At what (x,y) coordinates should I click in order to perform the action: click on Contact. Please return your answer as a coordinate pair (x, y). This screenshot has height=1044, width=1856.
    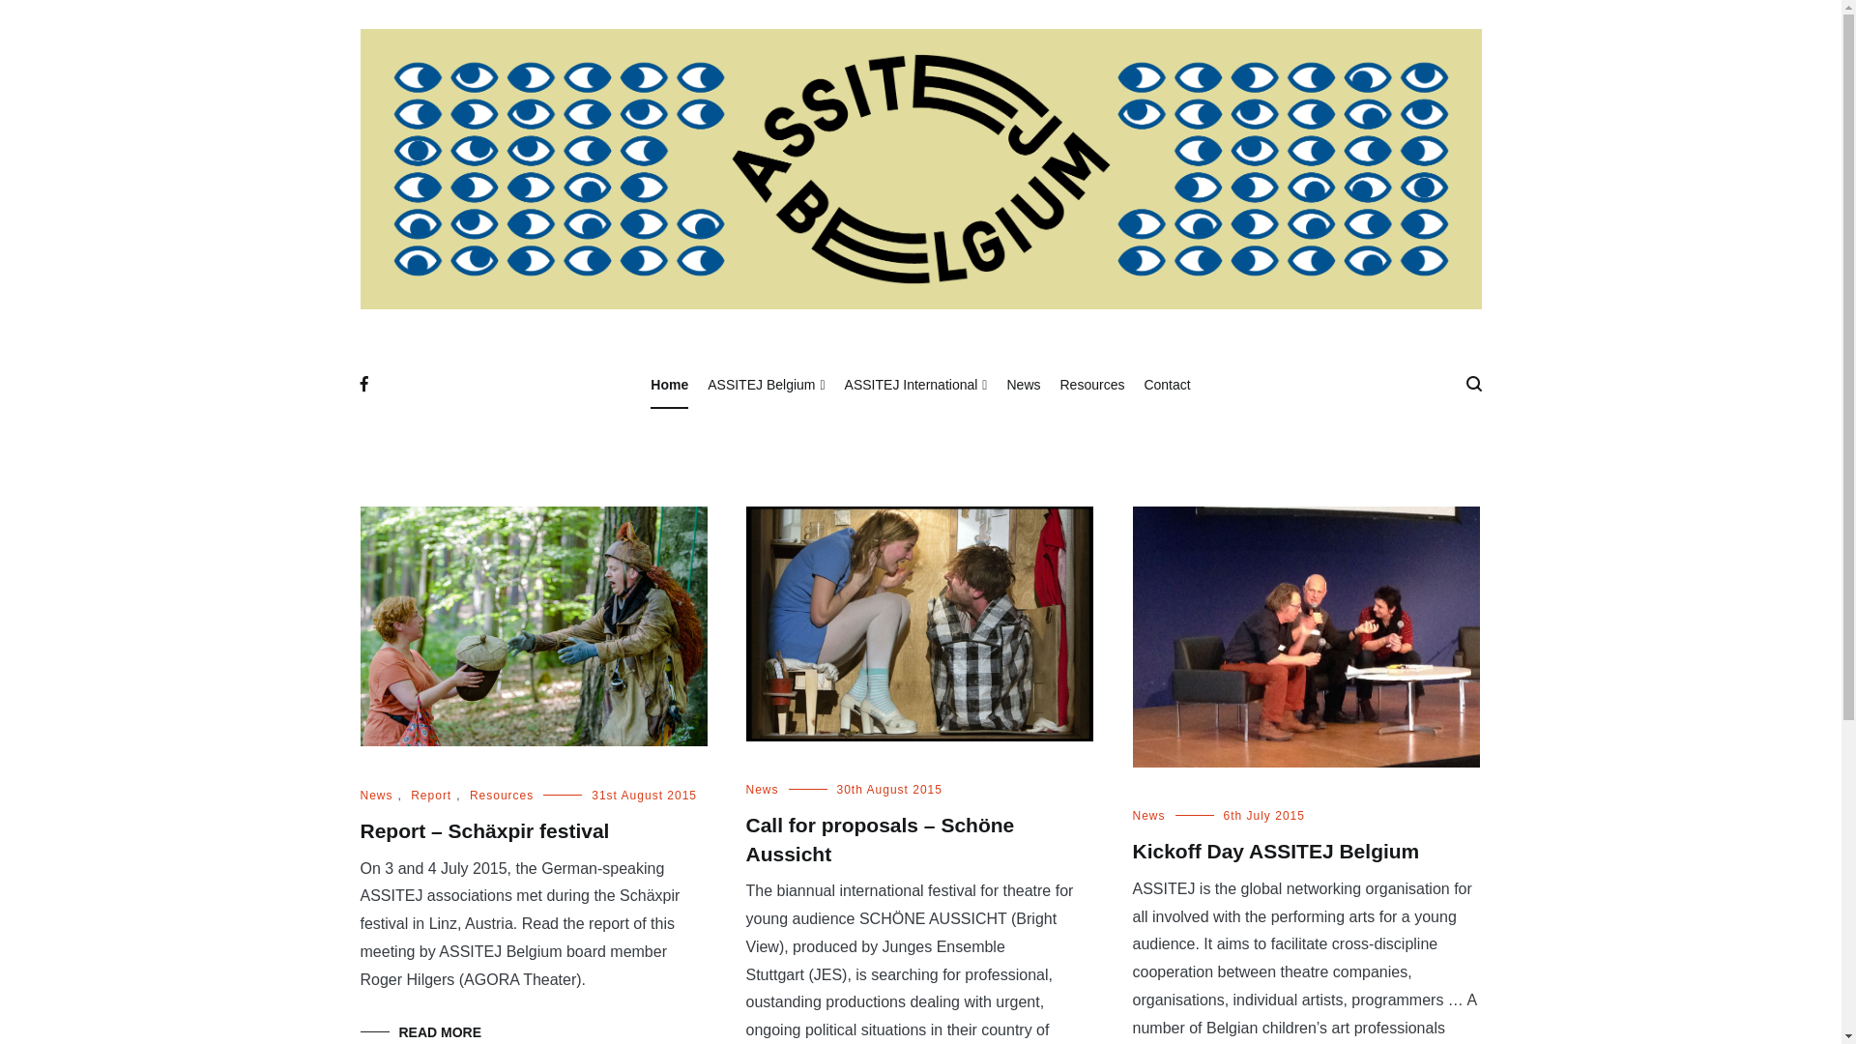
    Looking at the image, I should click on (1167, 385).